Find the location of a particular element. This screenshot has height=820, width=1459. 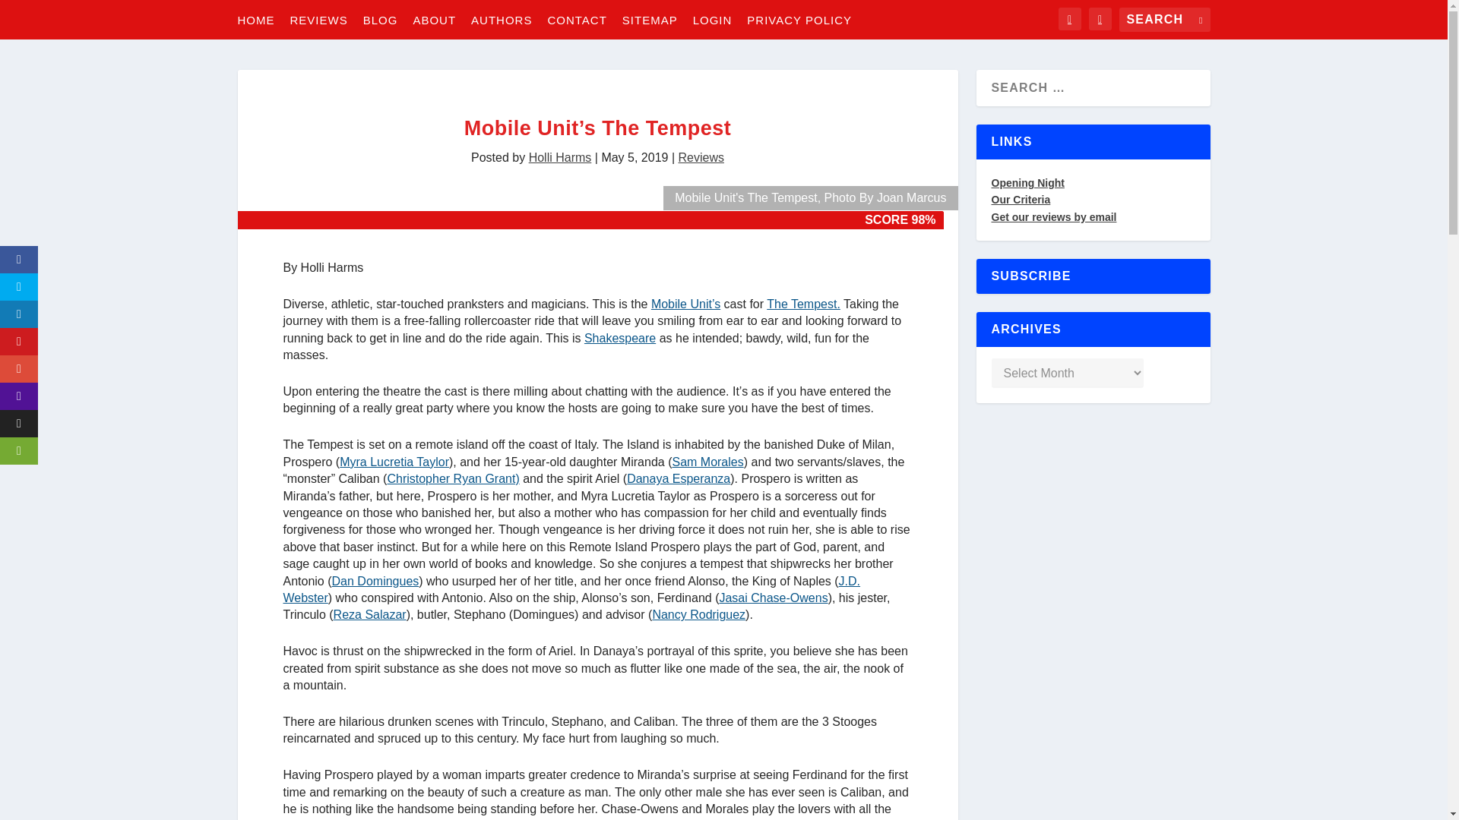

BLOG is located at coordinates (381, 19).